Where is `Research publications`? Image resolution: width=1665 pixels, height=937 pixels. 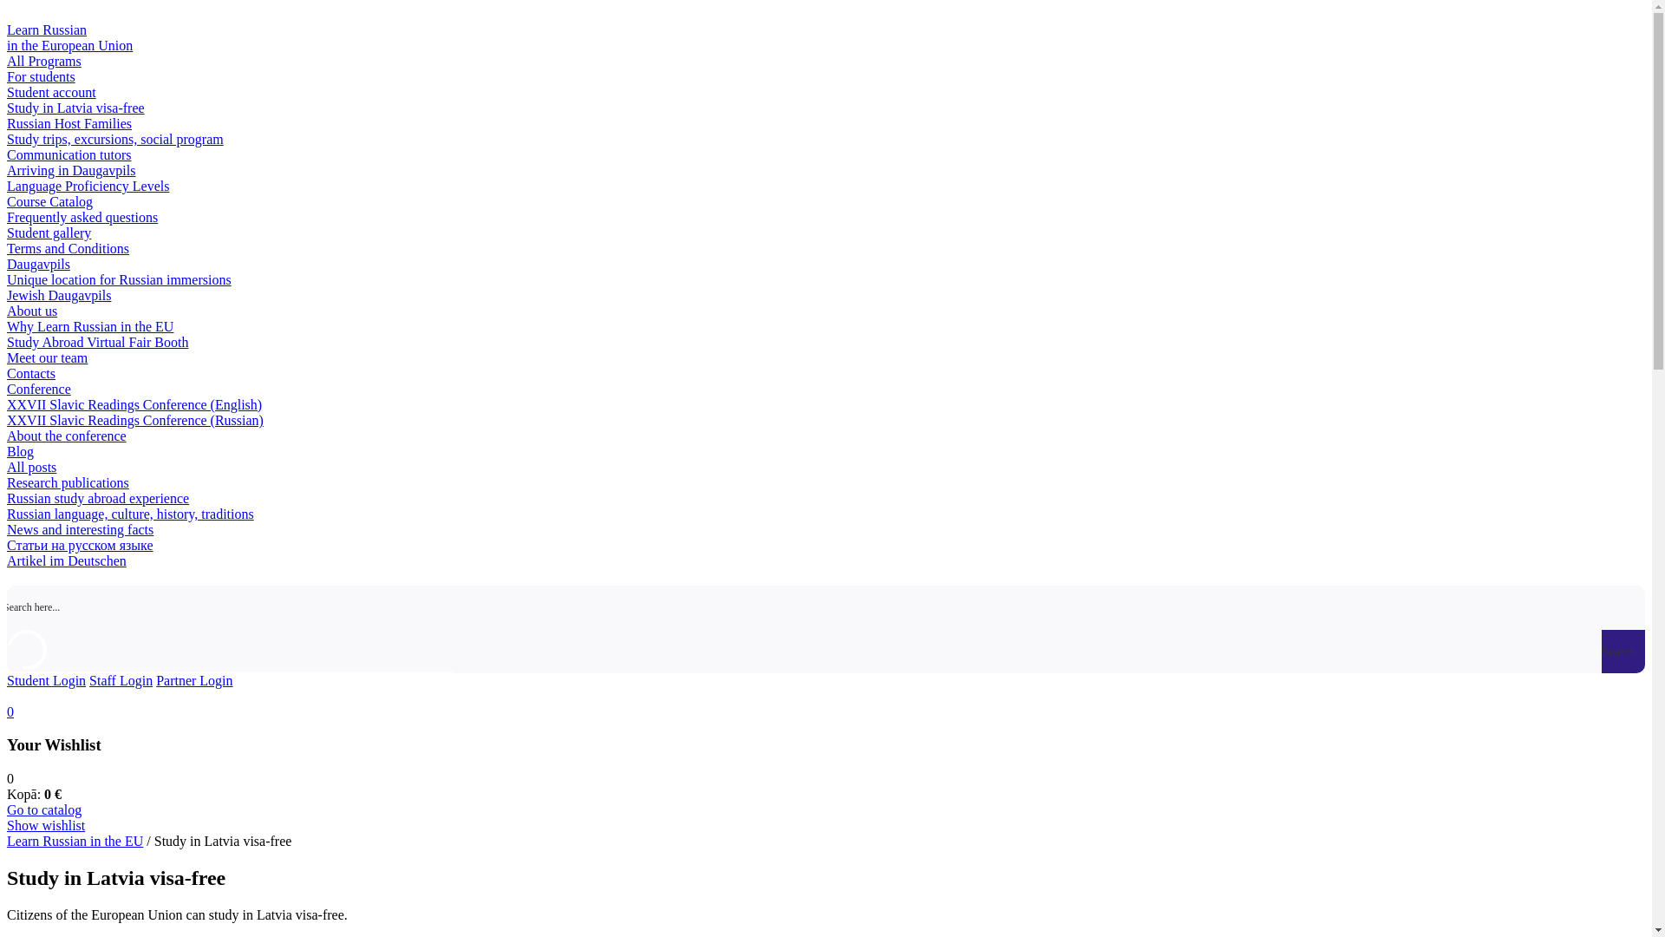
Research publications is located at coordinates (68, 482).